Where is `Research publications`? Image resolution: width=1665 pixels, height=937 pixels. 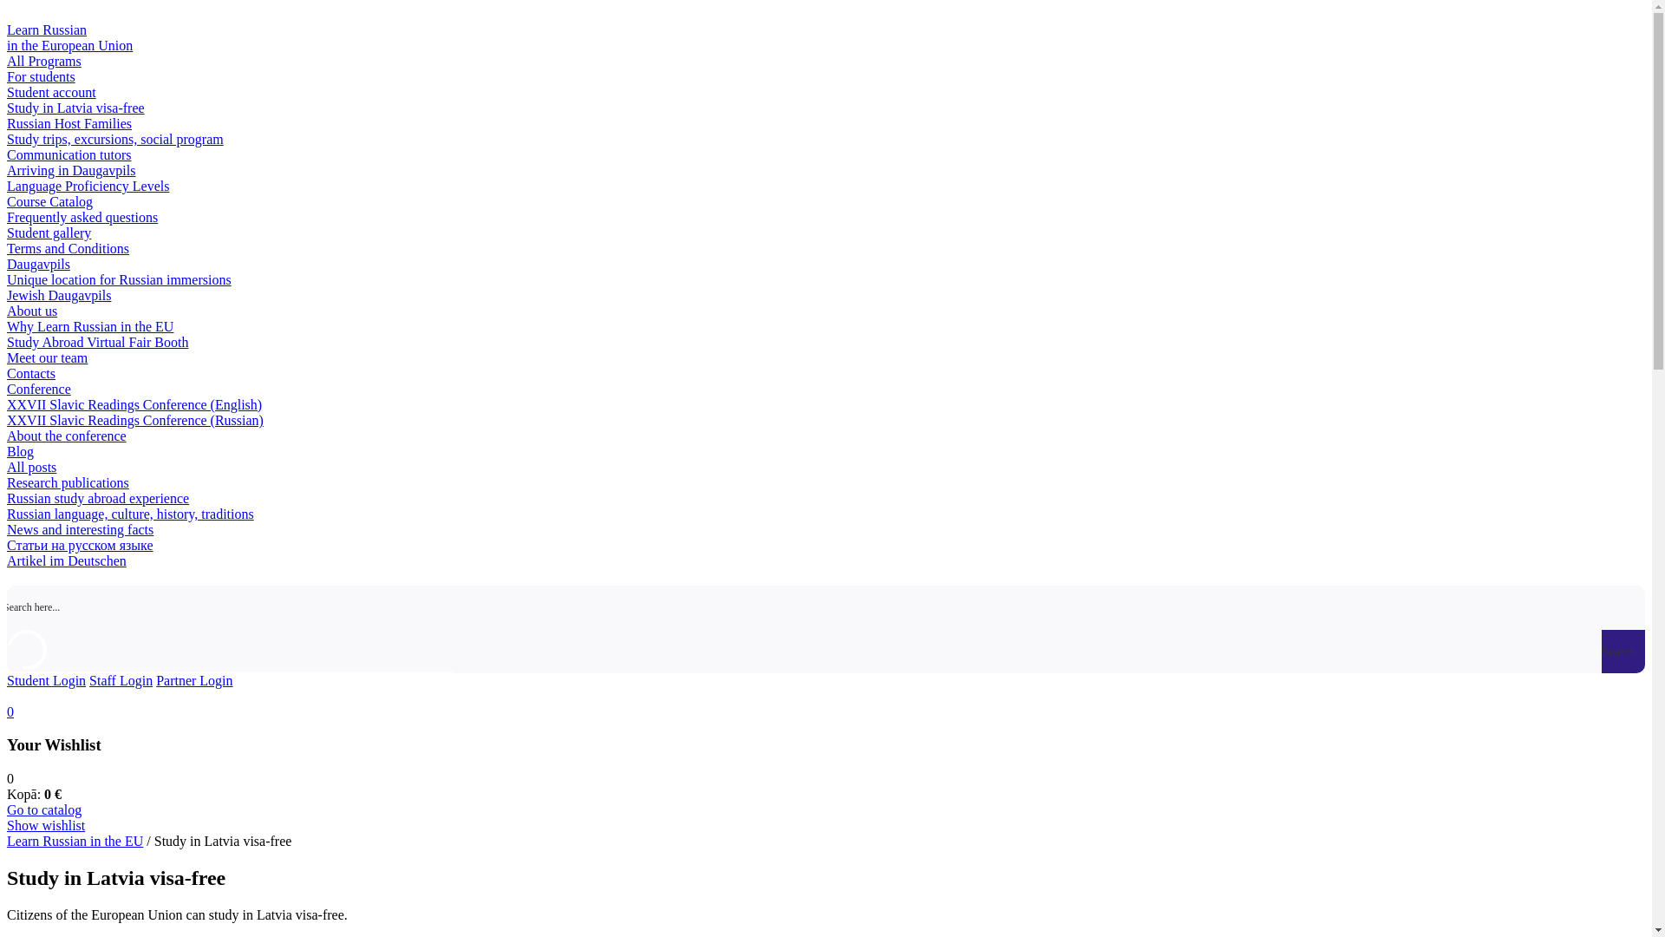
Research publications is located at coordinates (68, 482).